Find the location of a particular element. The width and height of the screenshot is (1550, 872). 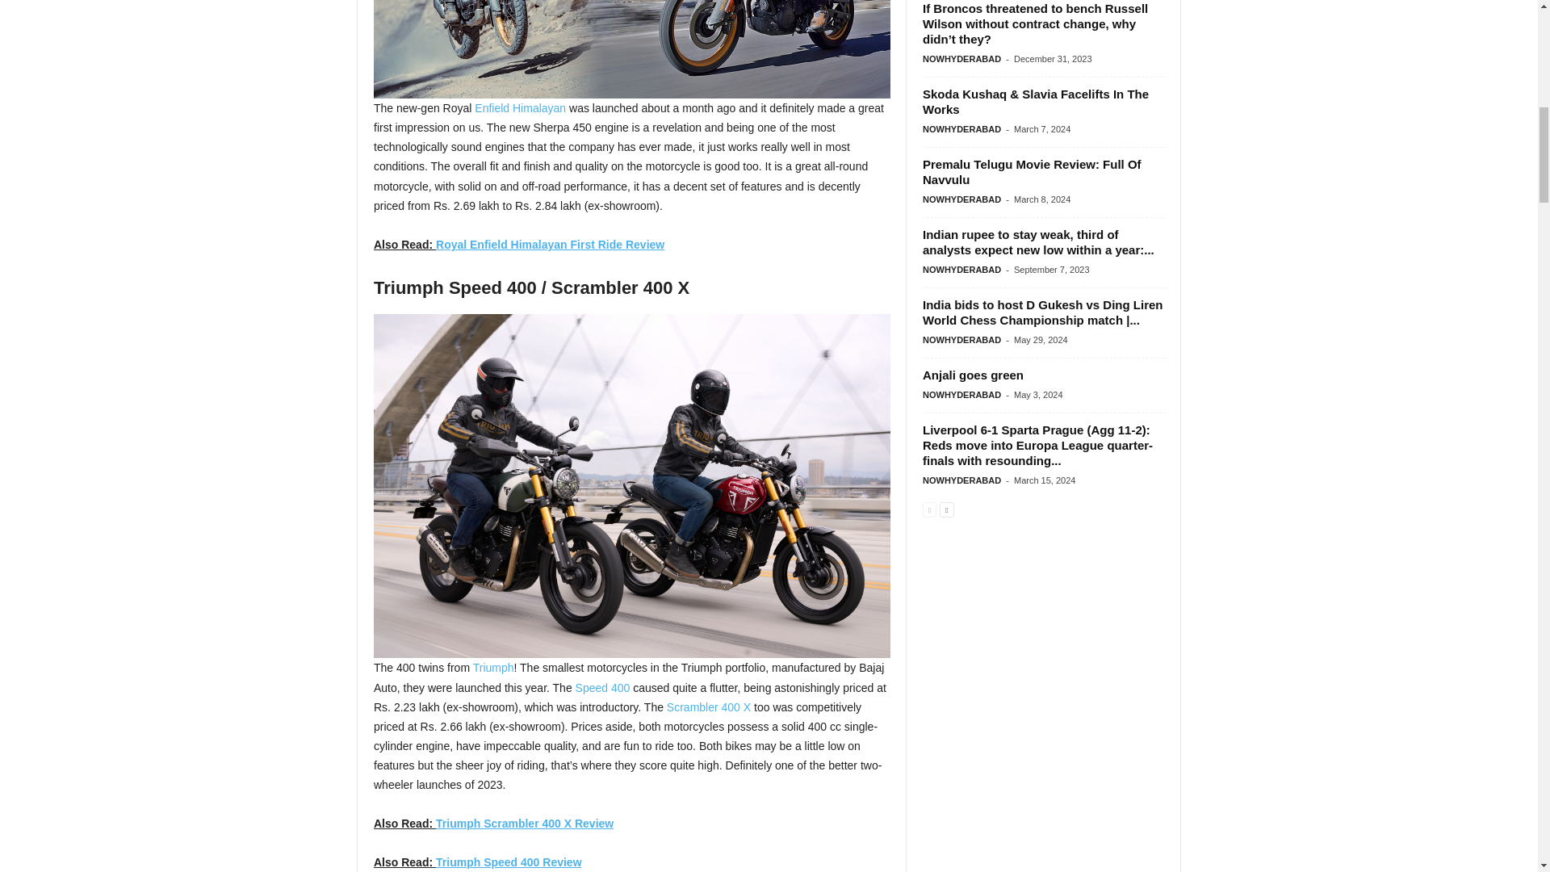

Triumph Scrambler 400 X Review is located at coordinates (525, 824).